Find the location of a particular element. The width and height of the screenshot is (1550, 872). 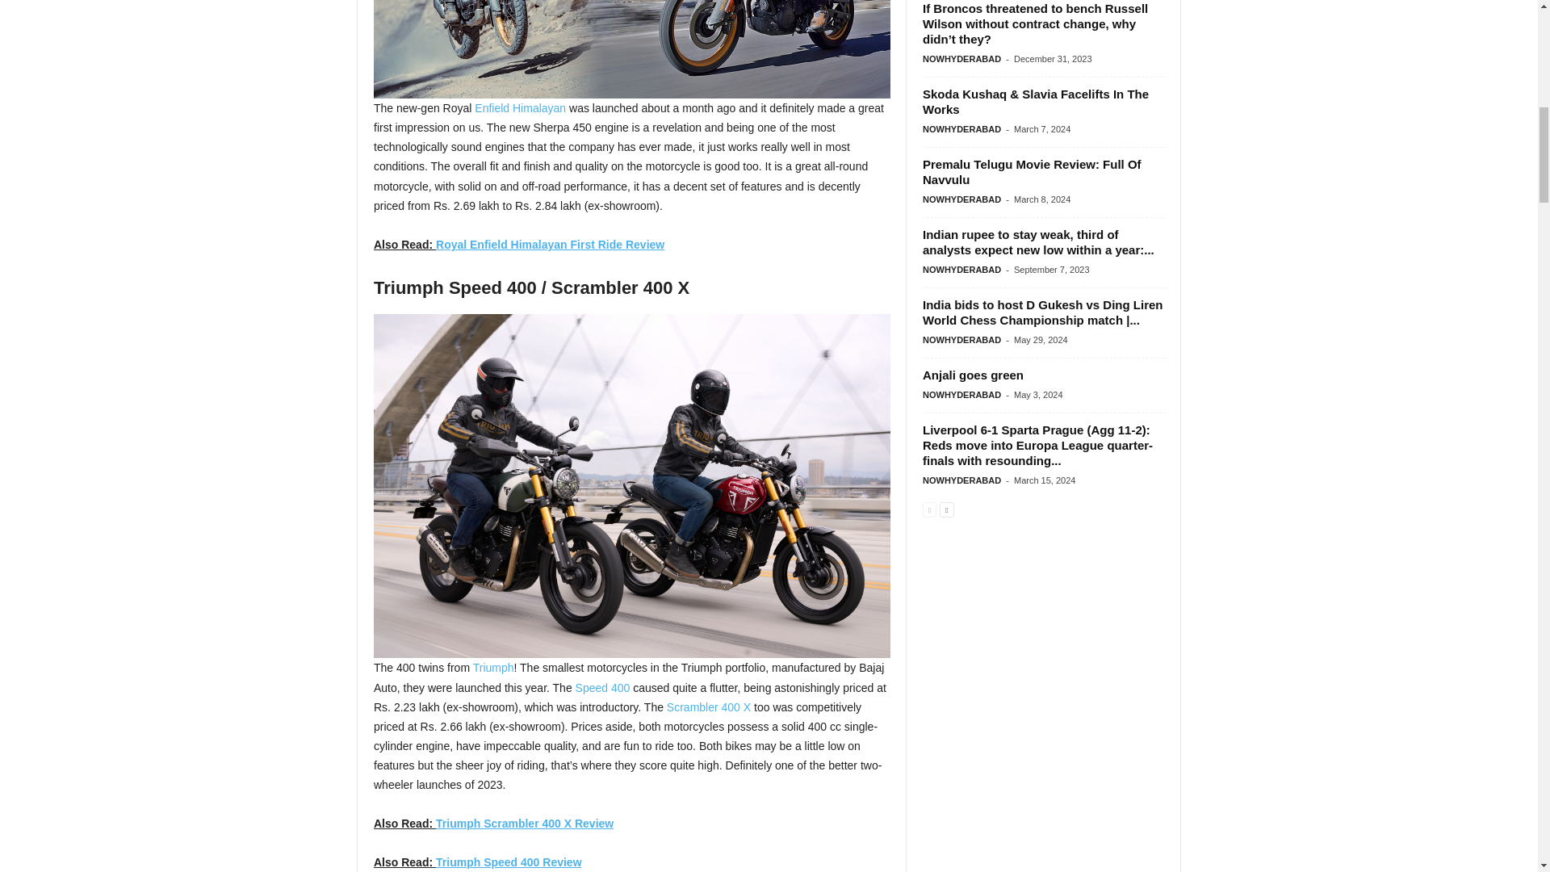

Triumph Scrambler 400 X Review is located at coordinates (525, 824).